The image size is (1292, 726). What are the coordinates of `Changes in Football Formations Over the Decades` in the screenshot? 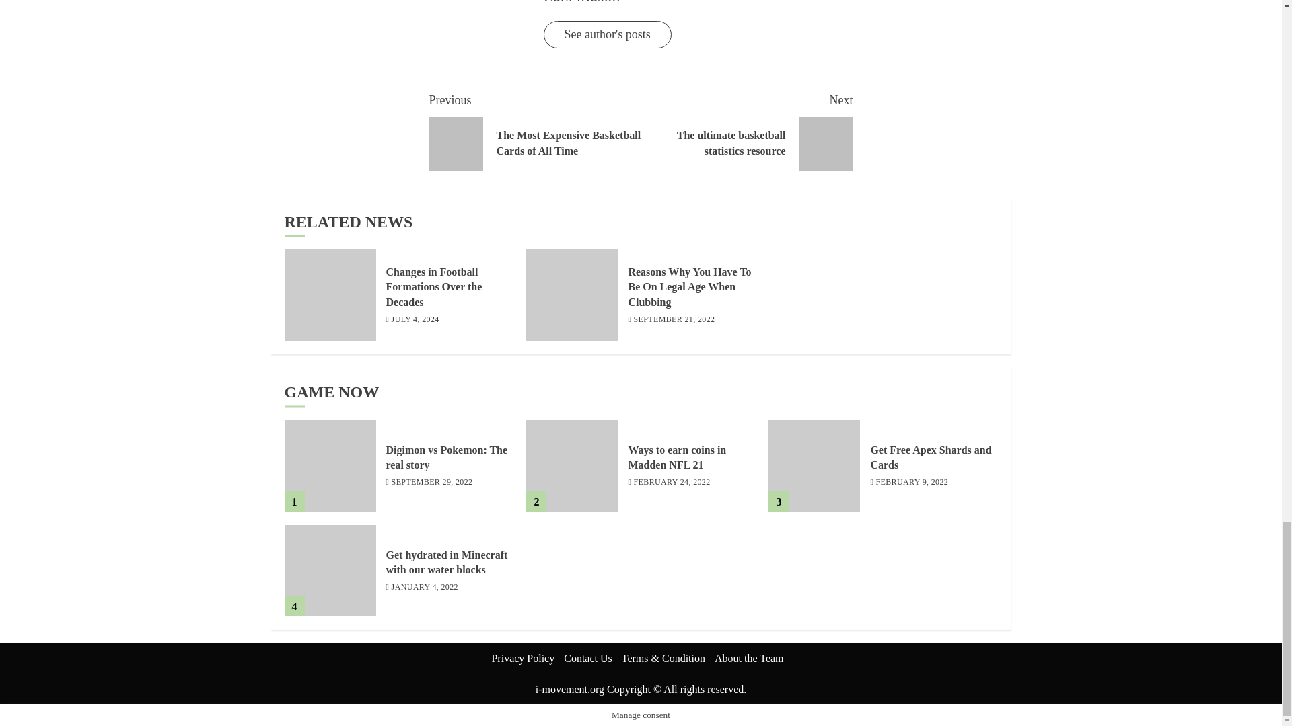 It's located at (330, 294).